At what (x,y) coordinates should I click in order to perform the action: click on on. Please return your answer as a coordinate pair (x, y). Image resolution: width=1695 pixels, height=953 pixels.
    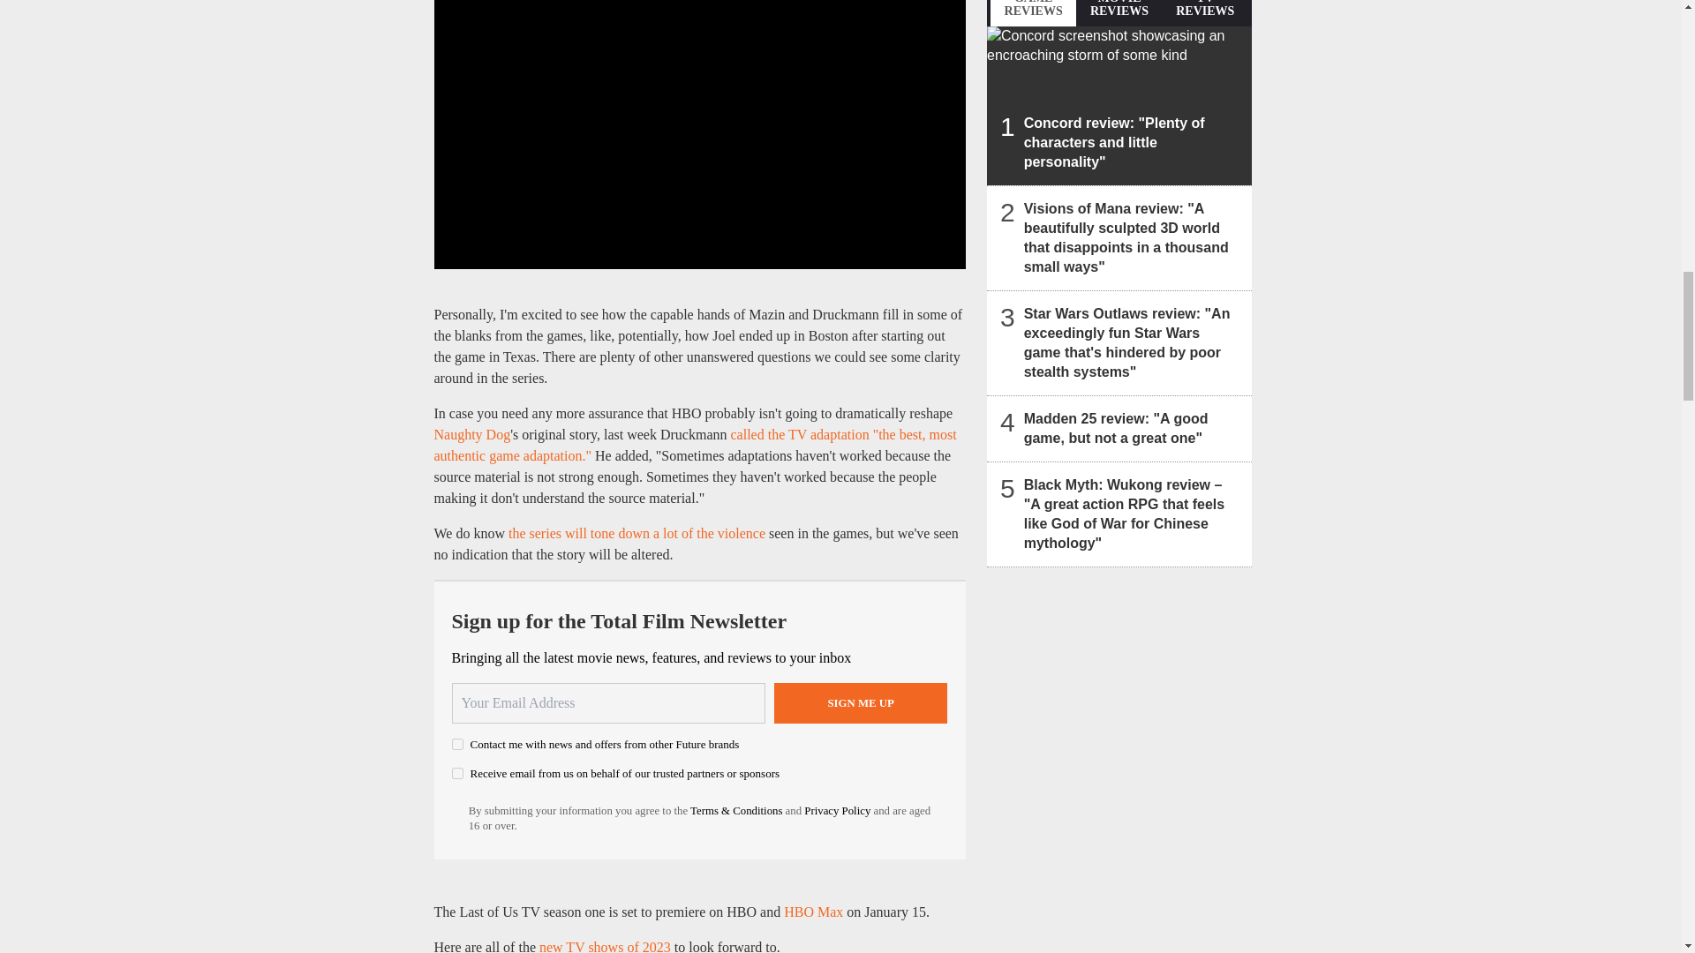
    Looking at the image, I should click on (457, 773).